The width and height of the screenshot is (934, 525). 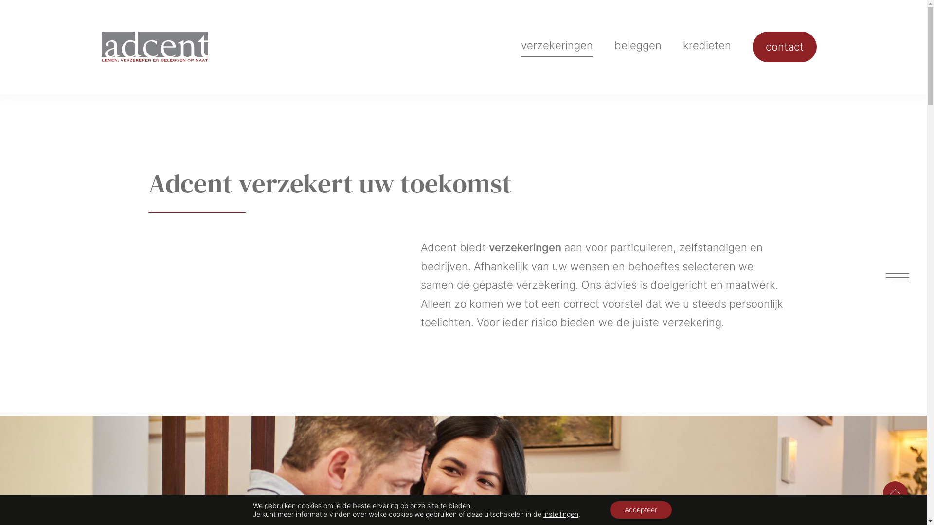 What do you see at coordinates (707, 47) in the screenshot?
I see `kredieten` at bounding box center [707, 47].